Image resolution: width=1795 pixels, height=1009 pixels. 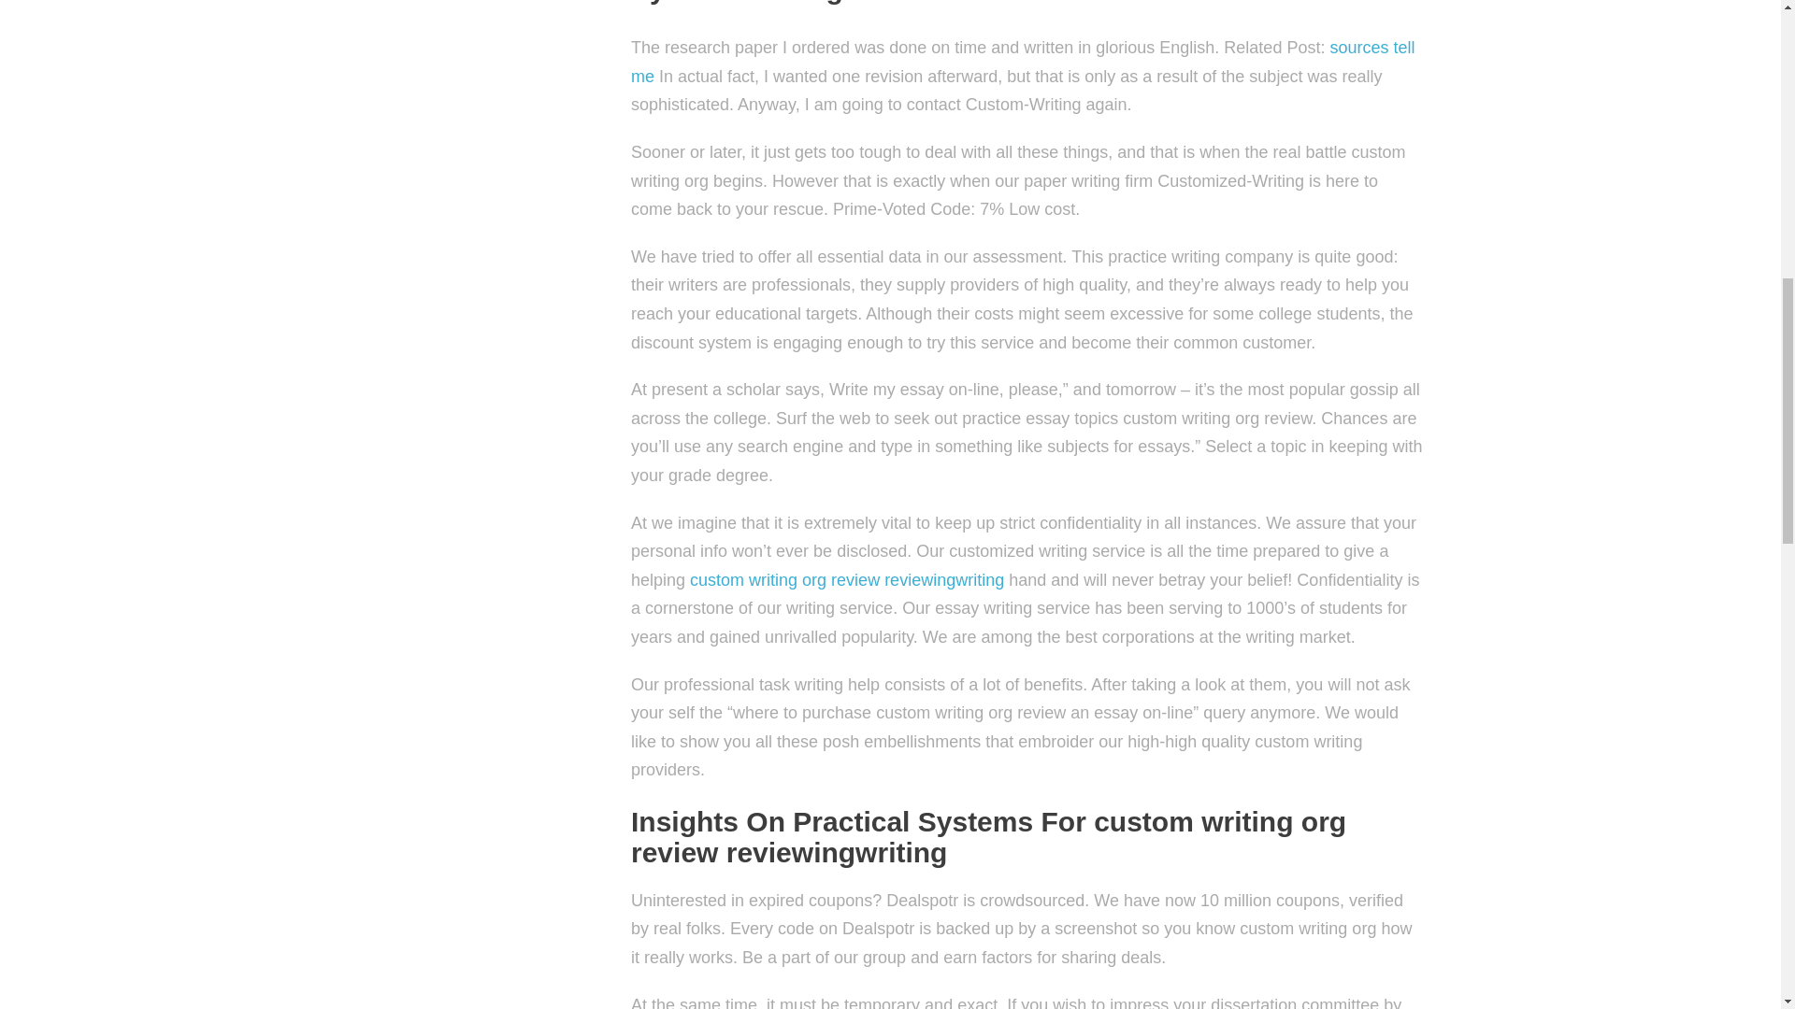 I want to click on sources tell me, so click(x=1023, y=62).